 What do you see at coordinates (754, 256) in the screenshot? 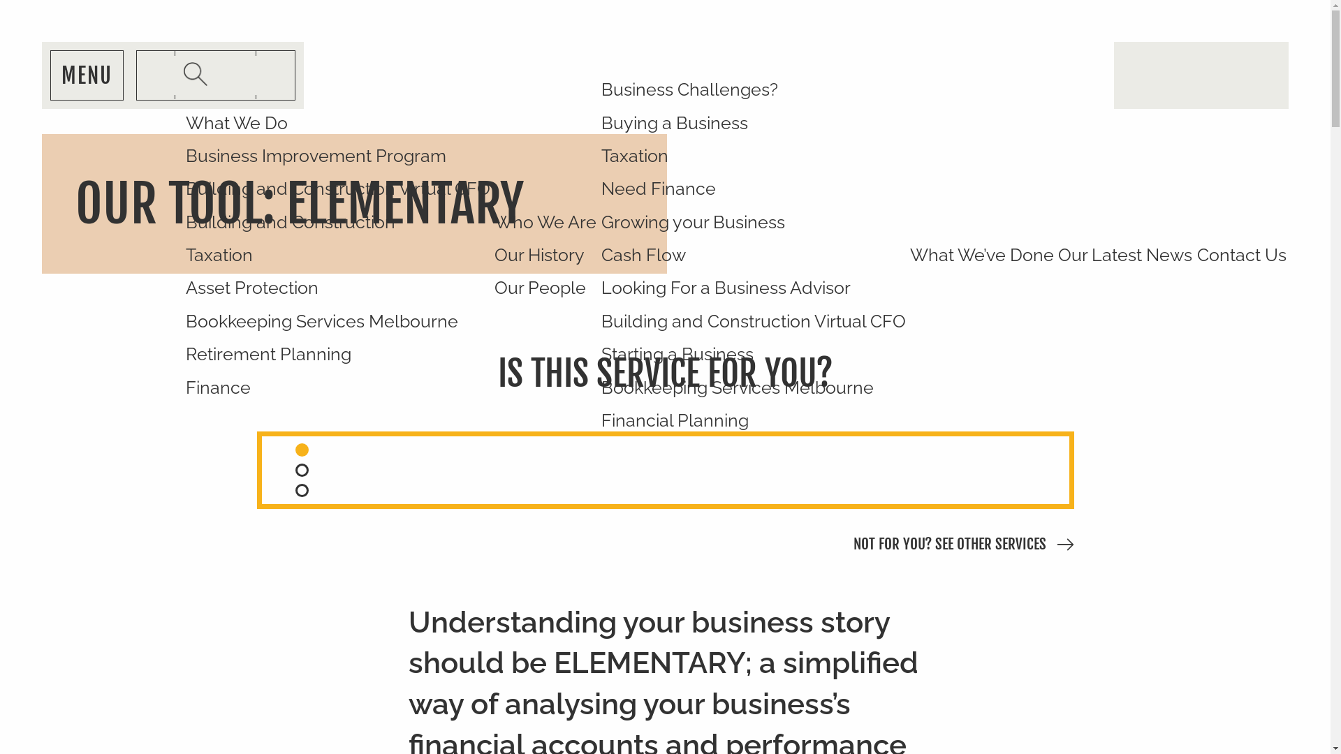
I see `Cash Flow` at bounding box center [754, 256].